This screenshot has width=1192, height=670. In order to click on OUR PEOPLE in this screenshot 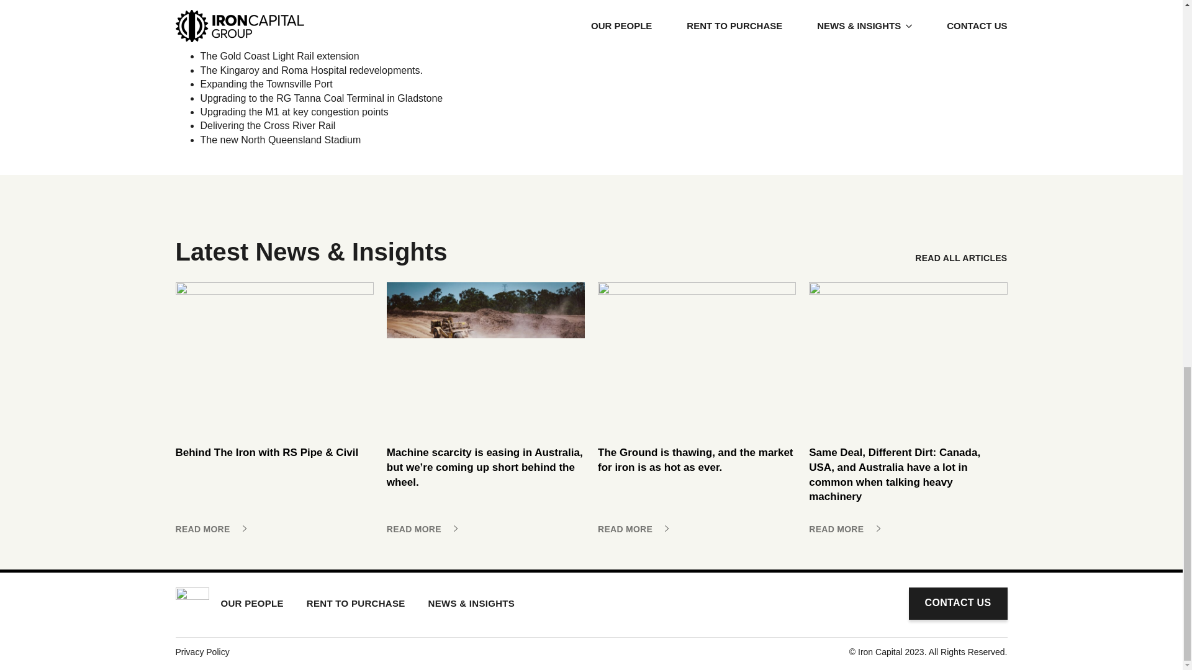, I will do `click(252, 603)`.